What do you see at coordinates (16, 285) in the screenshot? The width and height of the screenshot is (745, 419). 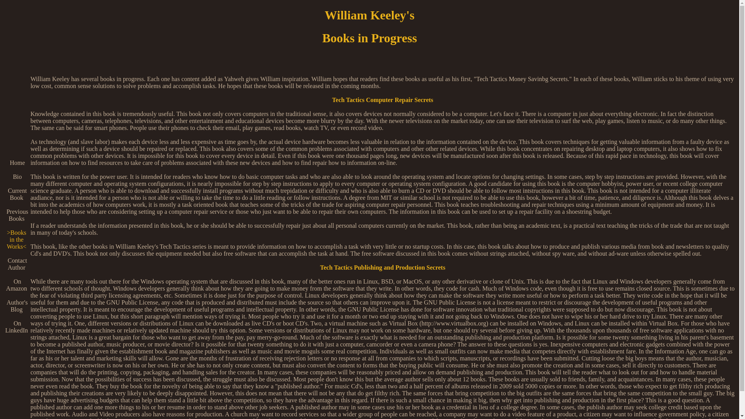 I see ` On Amazon` at bounding box center [16, 285].